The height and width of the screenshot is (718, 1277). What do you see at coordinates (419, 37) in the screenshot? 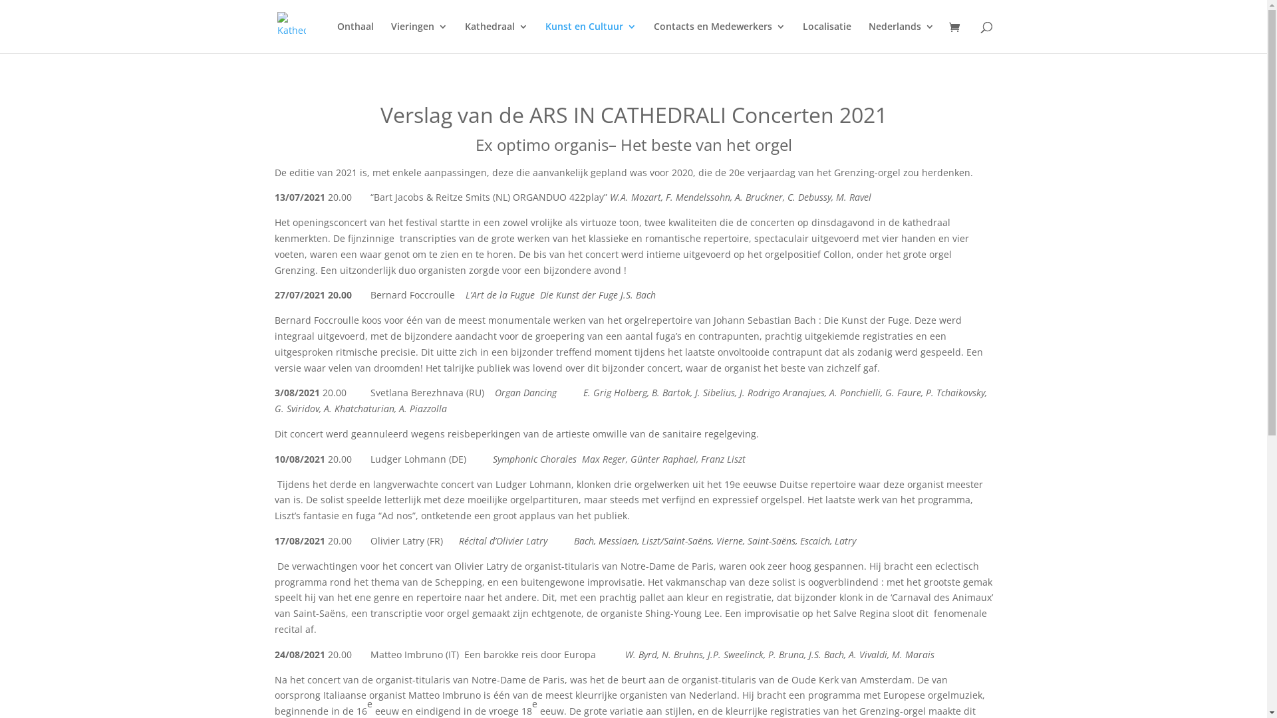
I see `Vieringen` at bounding box center [419, 37].